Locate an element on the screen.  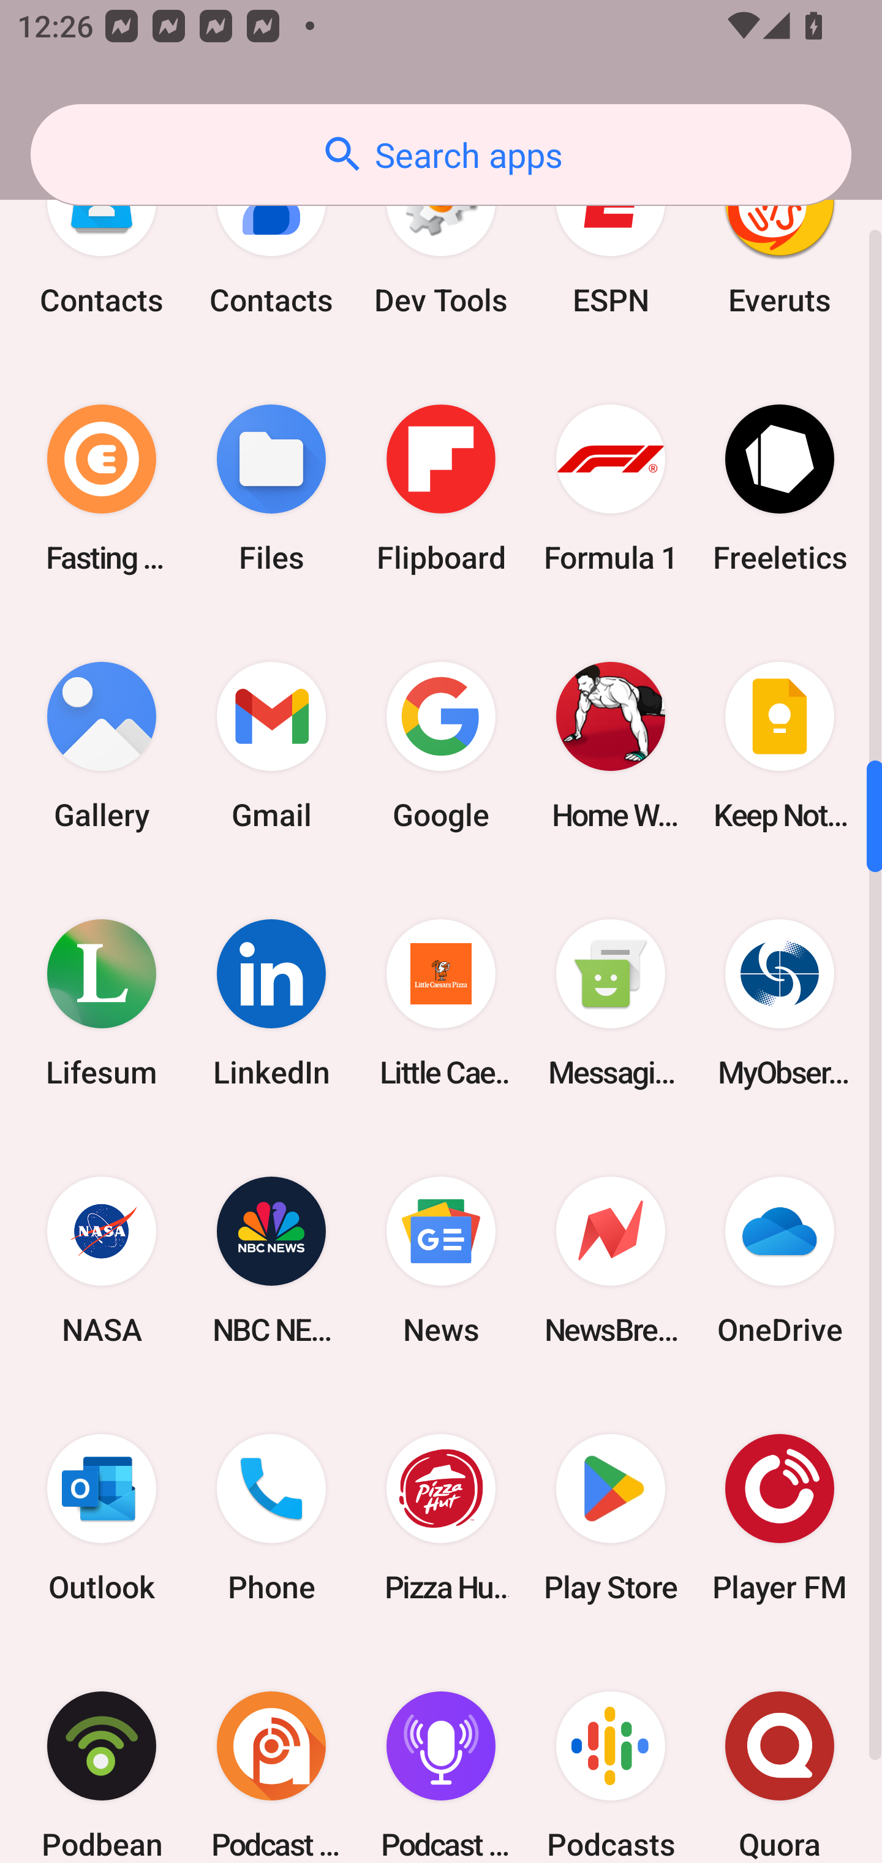
Everuts is located at coordinates (780, 241).